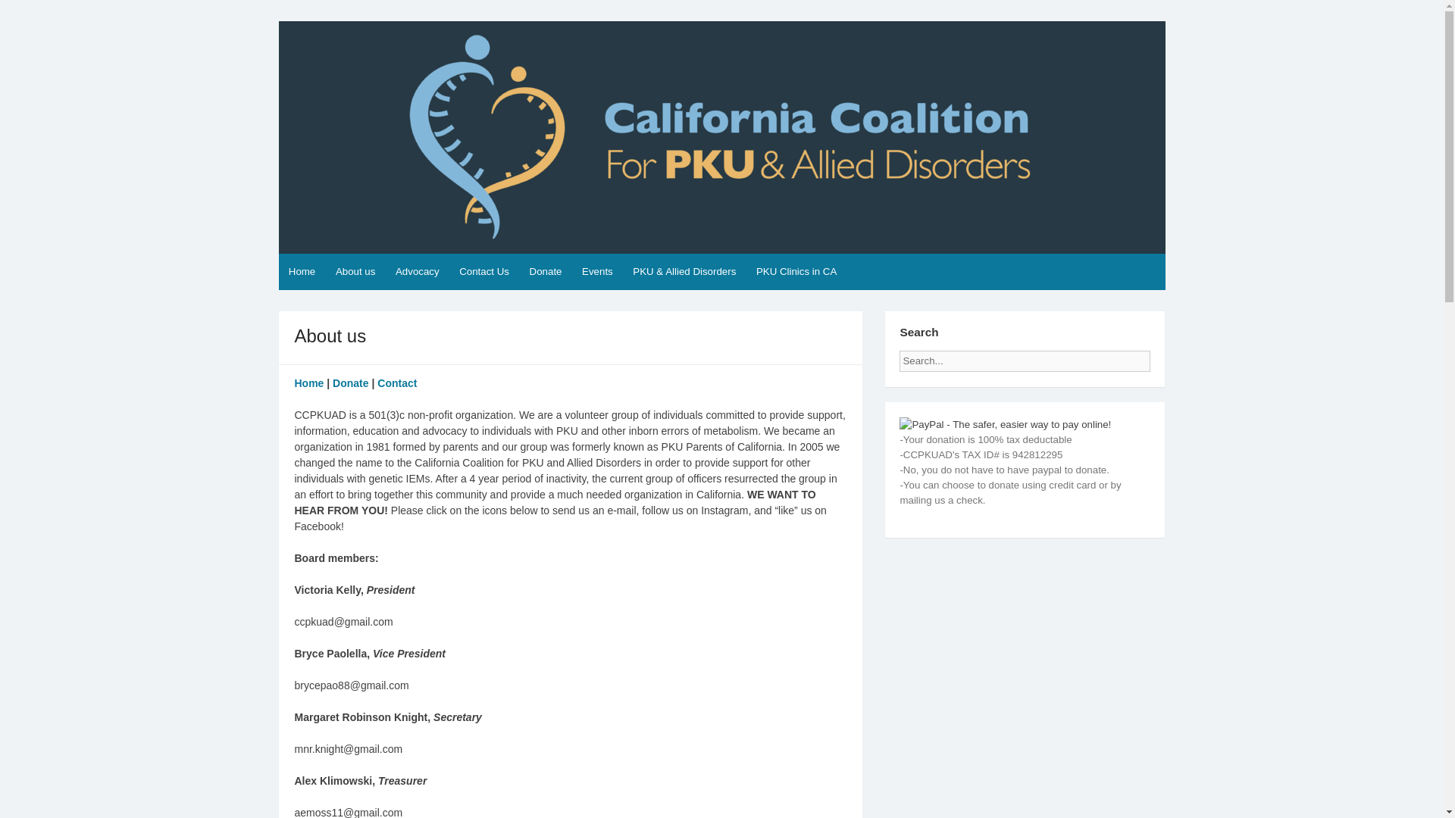  What do you see at coordinates (1162, 356) in the screenshot?
I see `Search` at bounding box center [1162, 356].